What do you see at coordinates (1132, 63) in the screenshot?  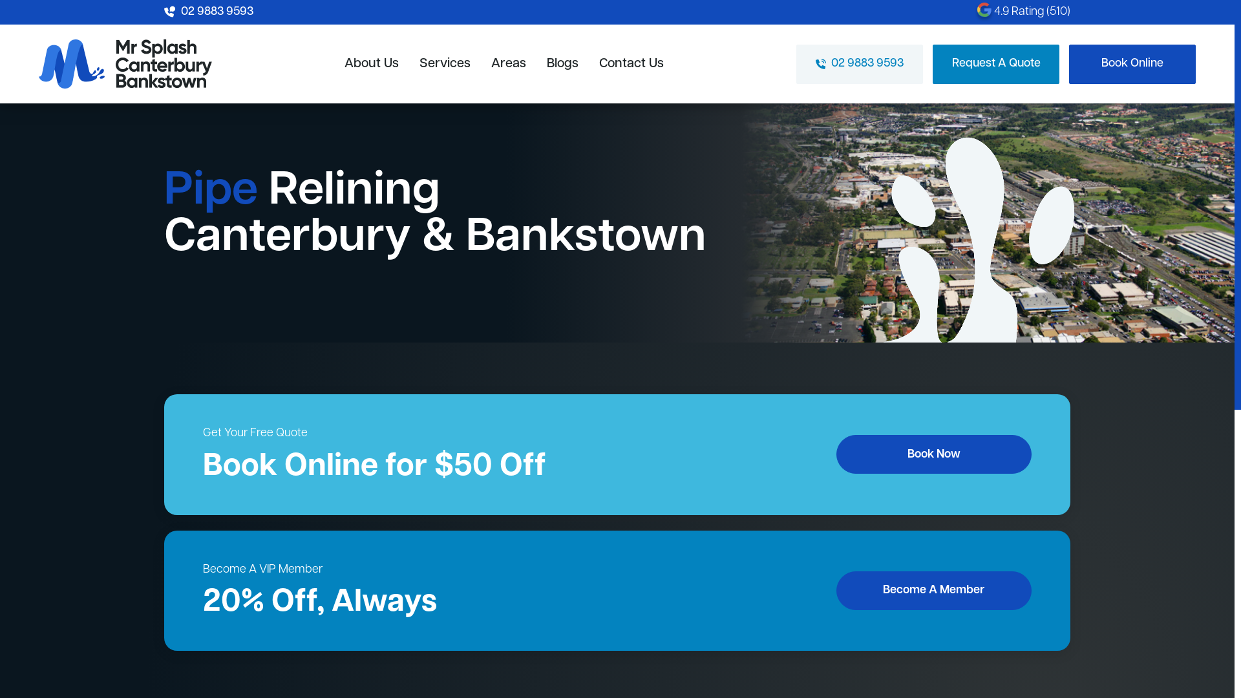 I see `Book Online` at bounding box center [1132, 63].